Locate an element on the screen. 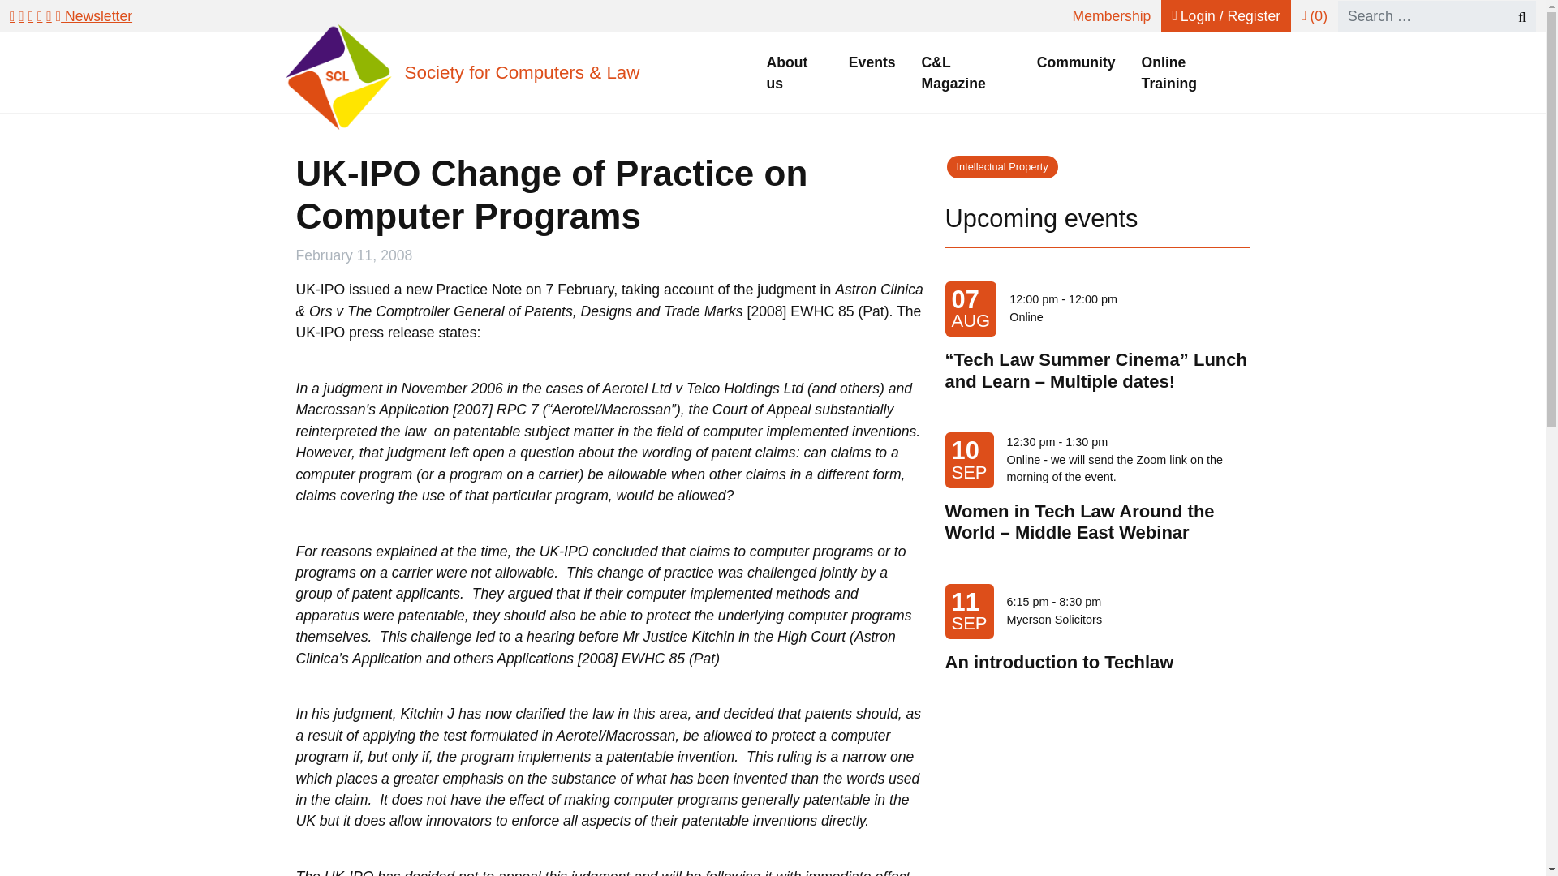 Image resolution: width=1558 pixels, height=876 pixels. Shopping basket is located at coordinates (1315, 16).